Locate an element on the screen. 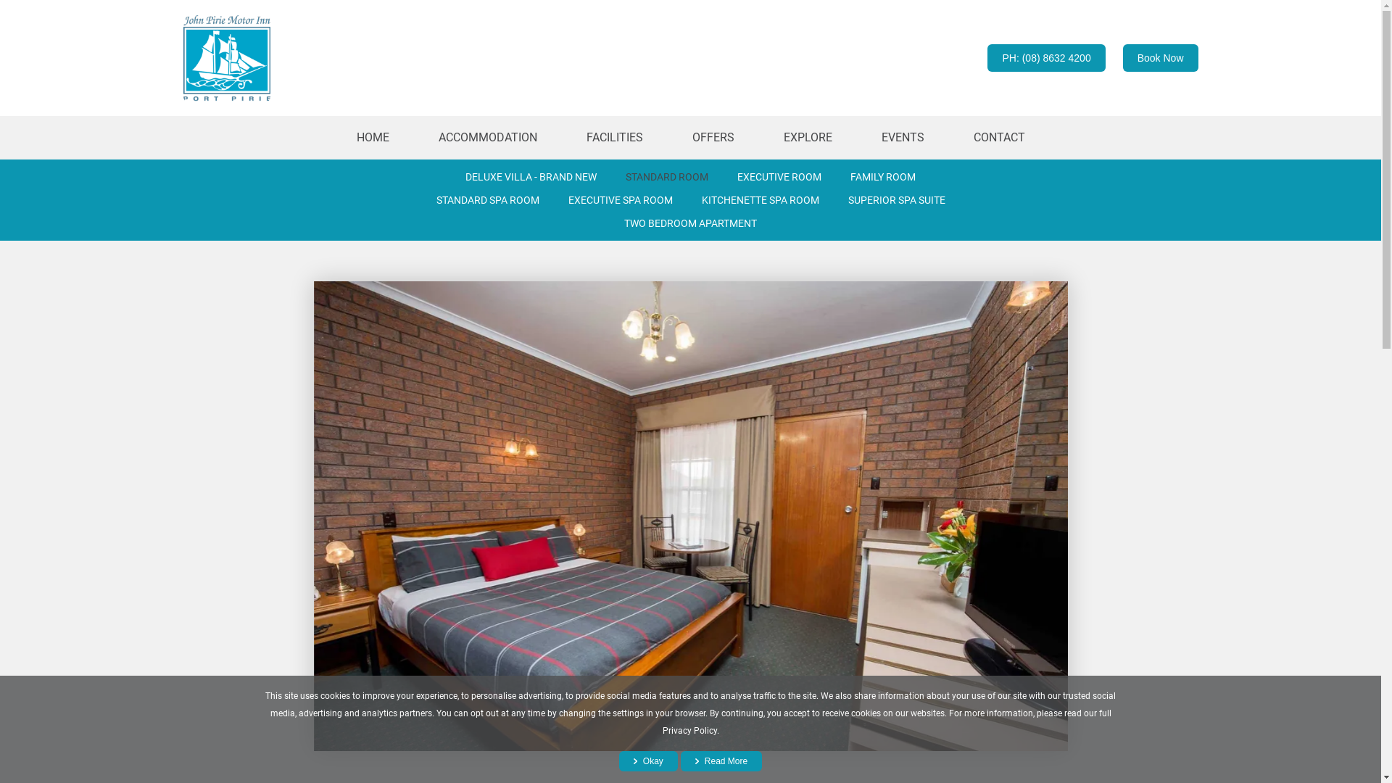  FAMILY ROOM is located at coordinates (883, 177).